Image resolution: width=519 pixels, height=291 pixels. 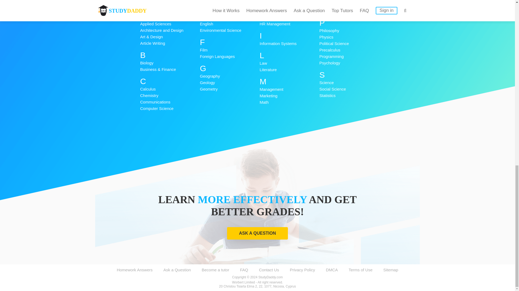 What do you see at coordinates (170, 108) in the screenshot?
I see `Computer Science` at bounding box center [170, 108].